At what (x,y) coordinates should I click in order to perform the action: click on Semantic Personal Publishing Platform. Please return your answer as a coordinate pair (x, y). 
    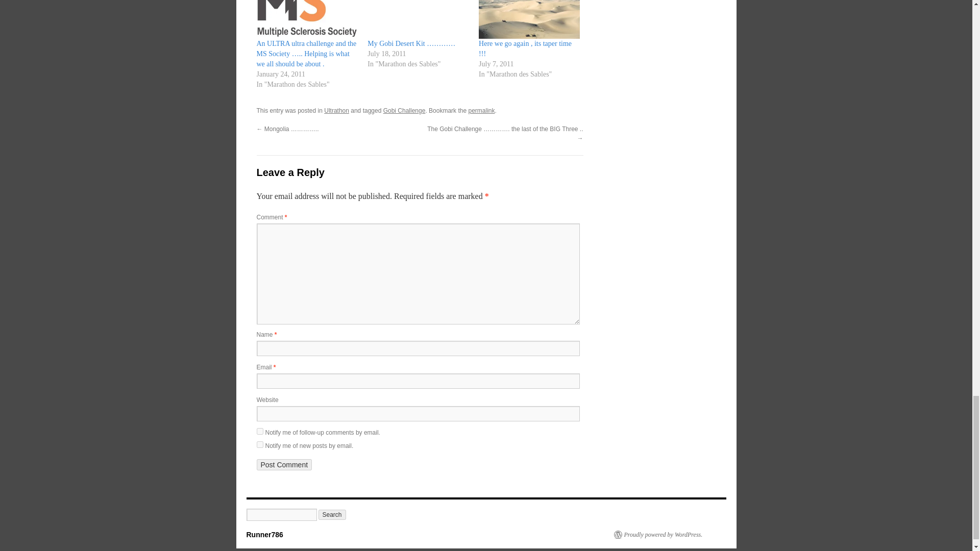
    Looking at the image, I should click on (657, 535).